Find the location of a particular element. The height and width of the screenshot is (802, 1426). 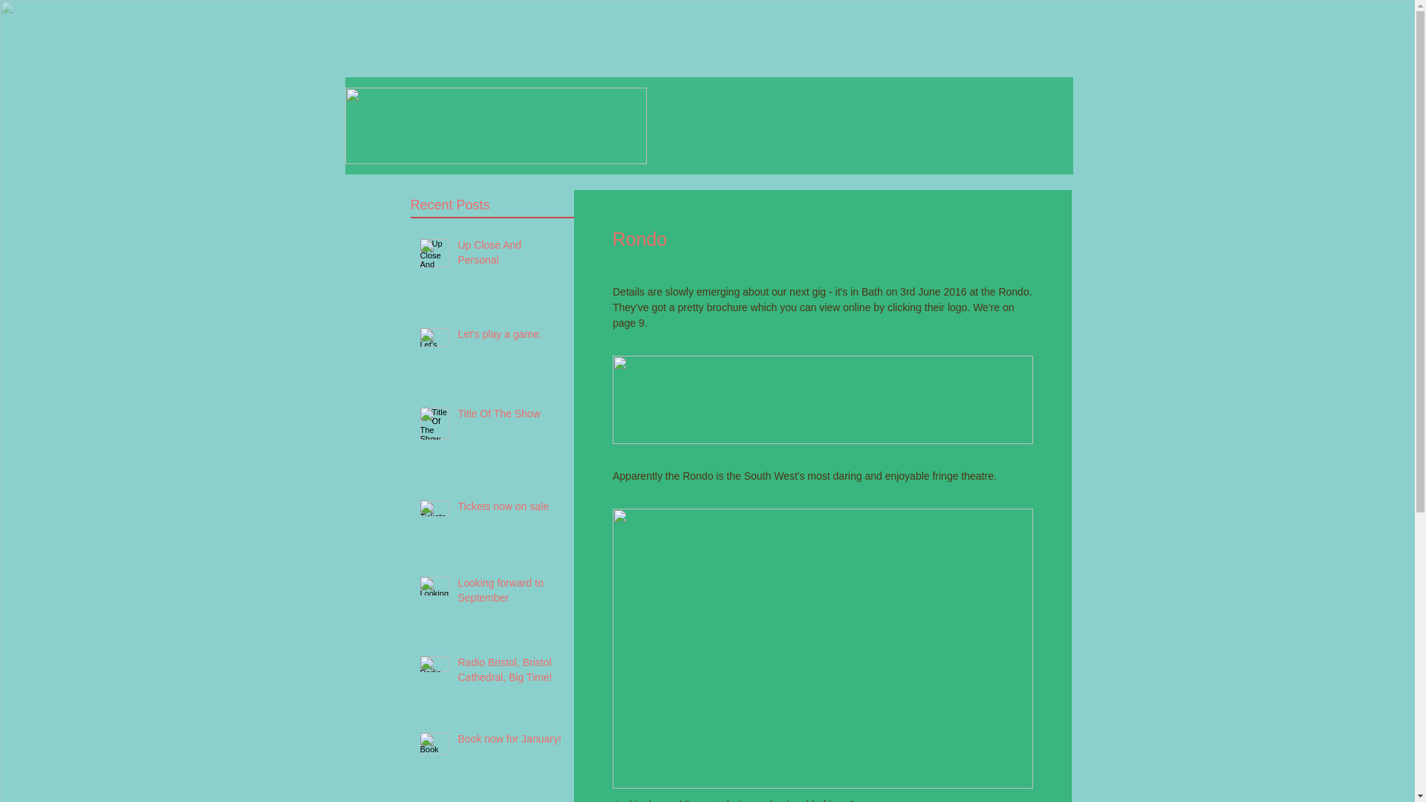

Tickets now on sale is located at coordinates (511, 509).